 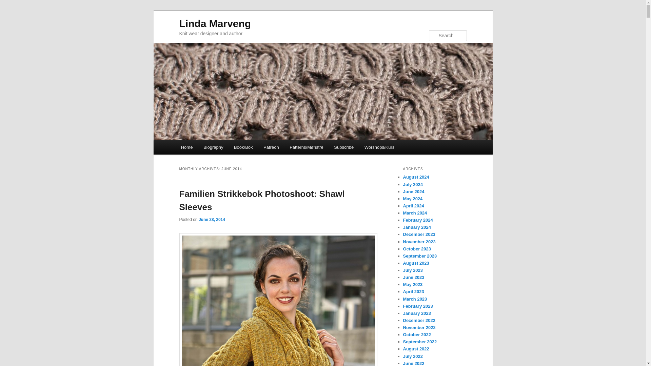 I want to click on June 28, 2014, so click(x=212, y=220).